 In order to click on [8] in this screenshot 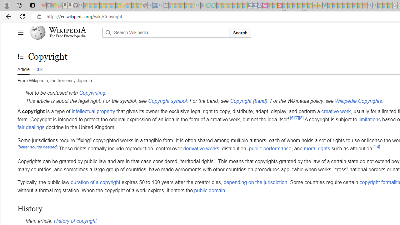, I will do `click(301, 117)`.